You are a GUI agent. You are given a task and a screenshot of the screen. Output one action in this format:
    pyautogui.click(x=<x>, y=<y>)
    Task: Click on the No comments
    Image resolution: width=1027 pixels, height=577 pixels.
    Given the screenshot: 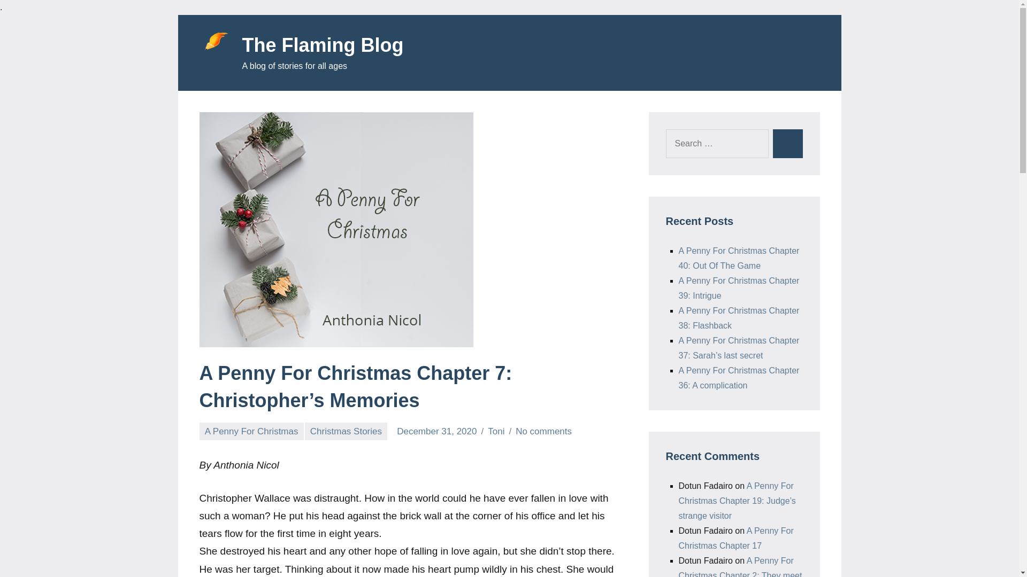 What is the action you would take?
    pyautogui.click(x=543, y=431)
    